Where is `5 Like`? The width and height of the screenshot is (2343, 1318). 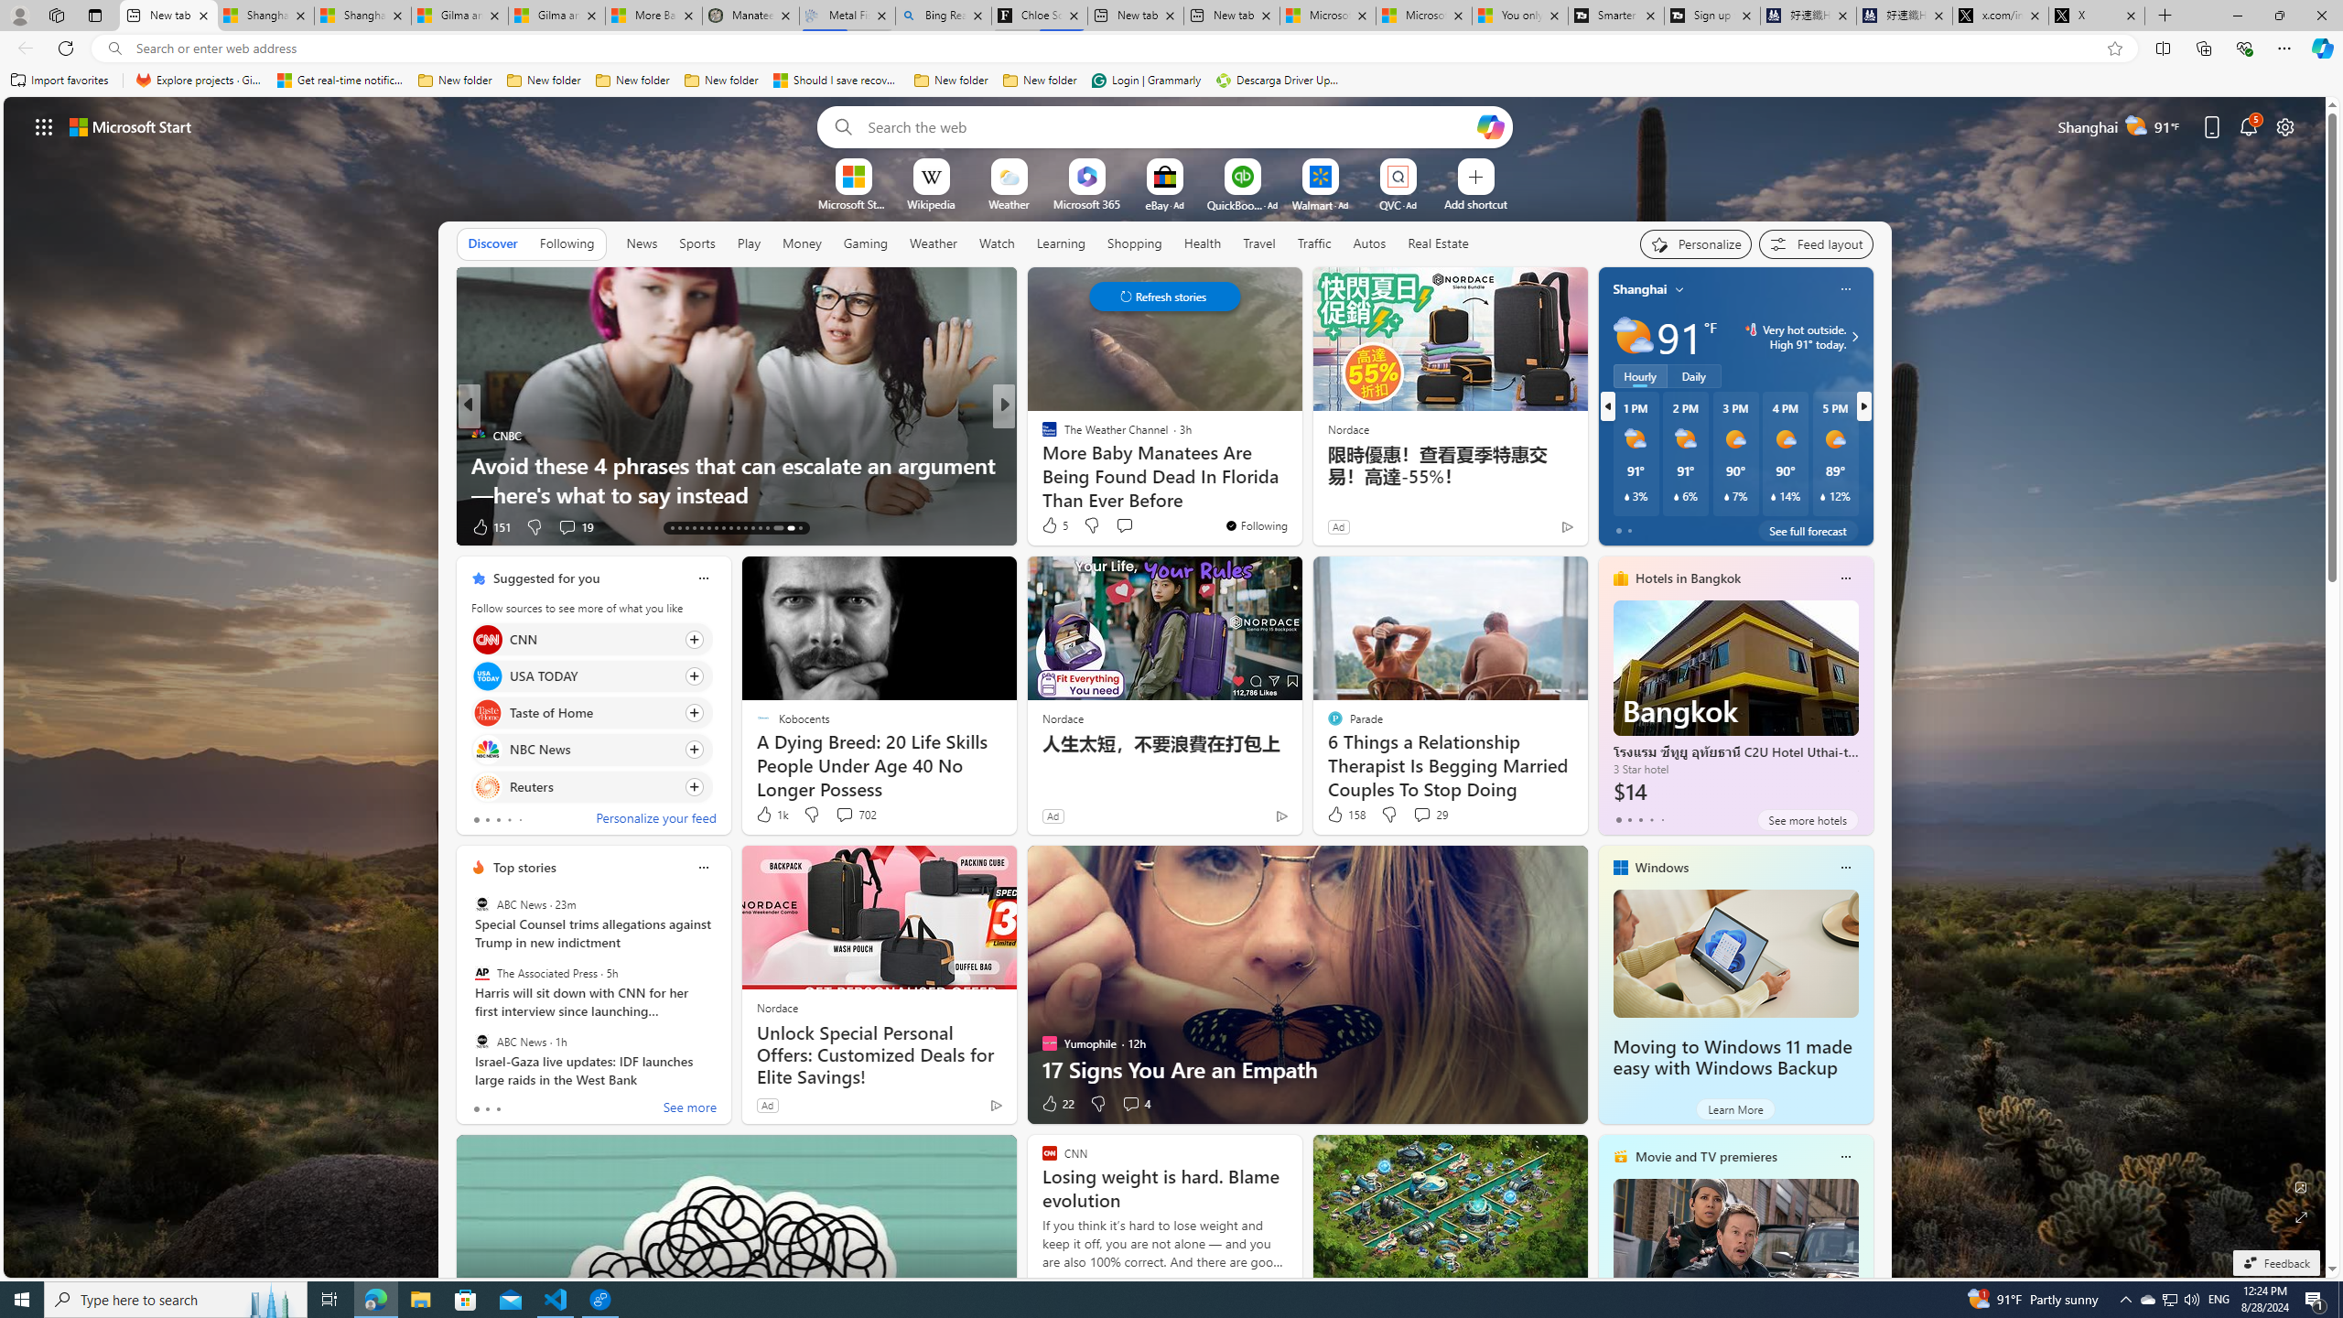
5 Like is located at coordinates (1054, 525).